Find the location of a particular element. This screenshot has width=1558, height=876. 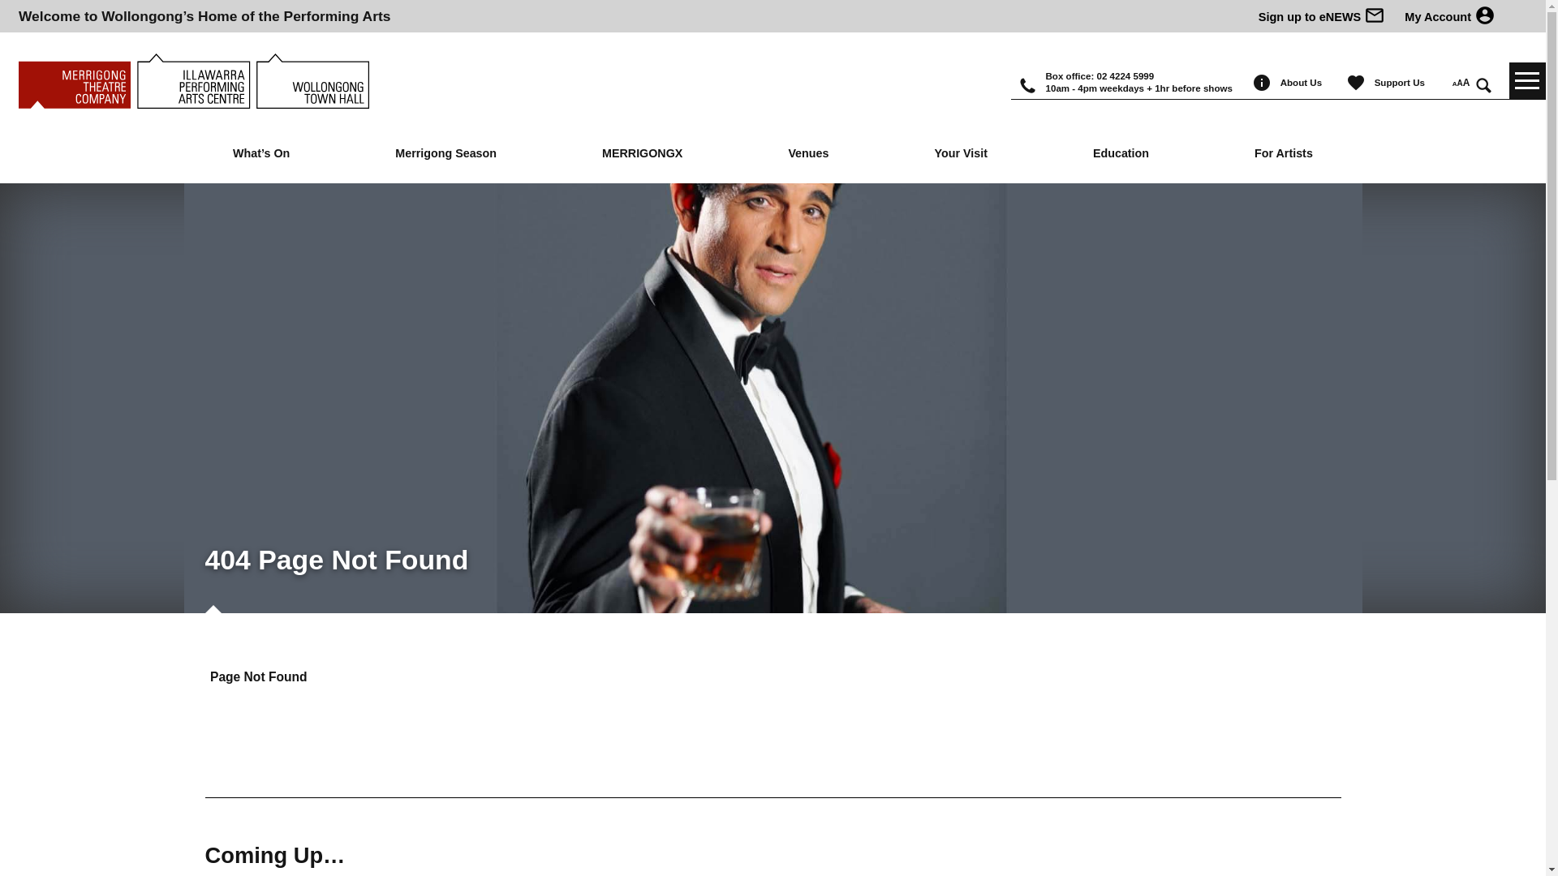

A is located at coordinates (1461, 83).